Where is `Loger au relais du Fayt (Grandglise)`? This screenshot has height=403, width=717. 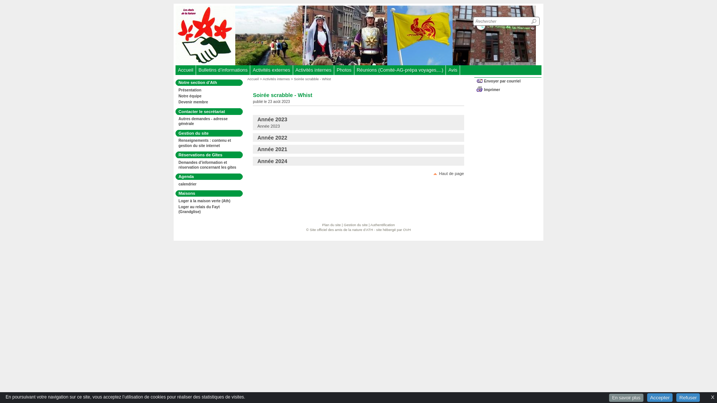
Loger au relais du Fayt (Grandglise) is located at coordinates (199, 209).